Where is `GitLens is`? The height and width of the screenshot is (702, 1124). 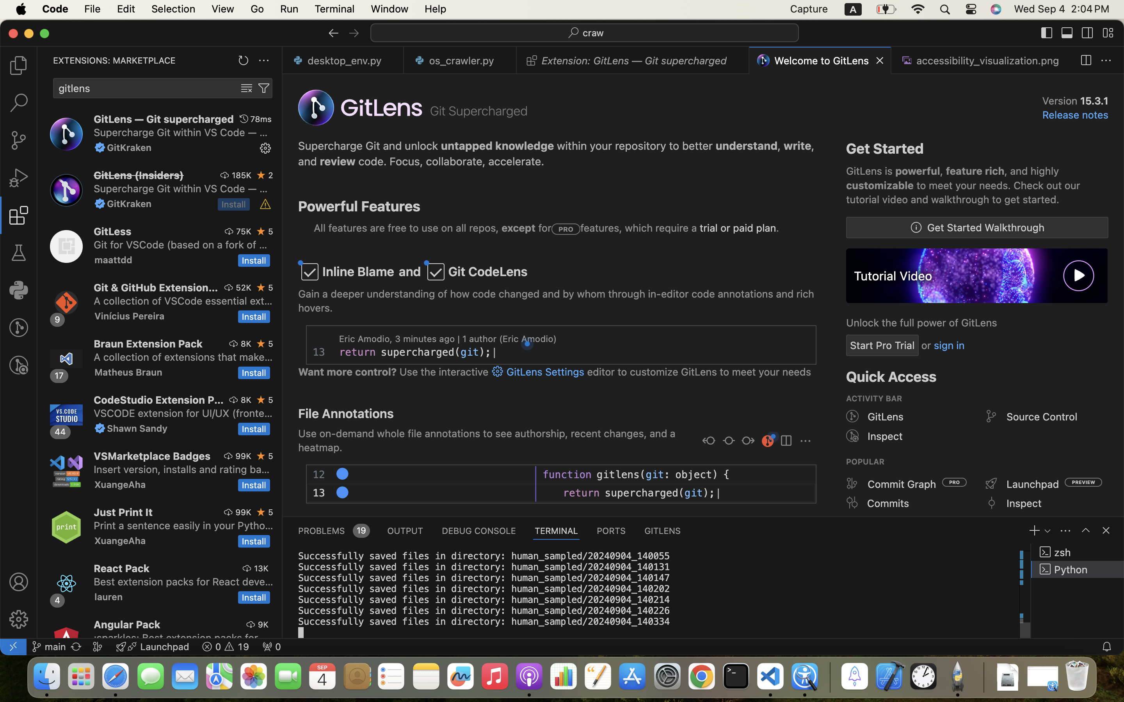
GitLens is is located at coordinates (871, 171).